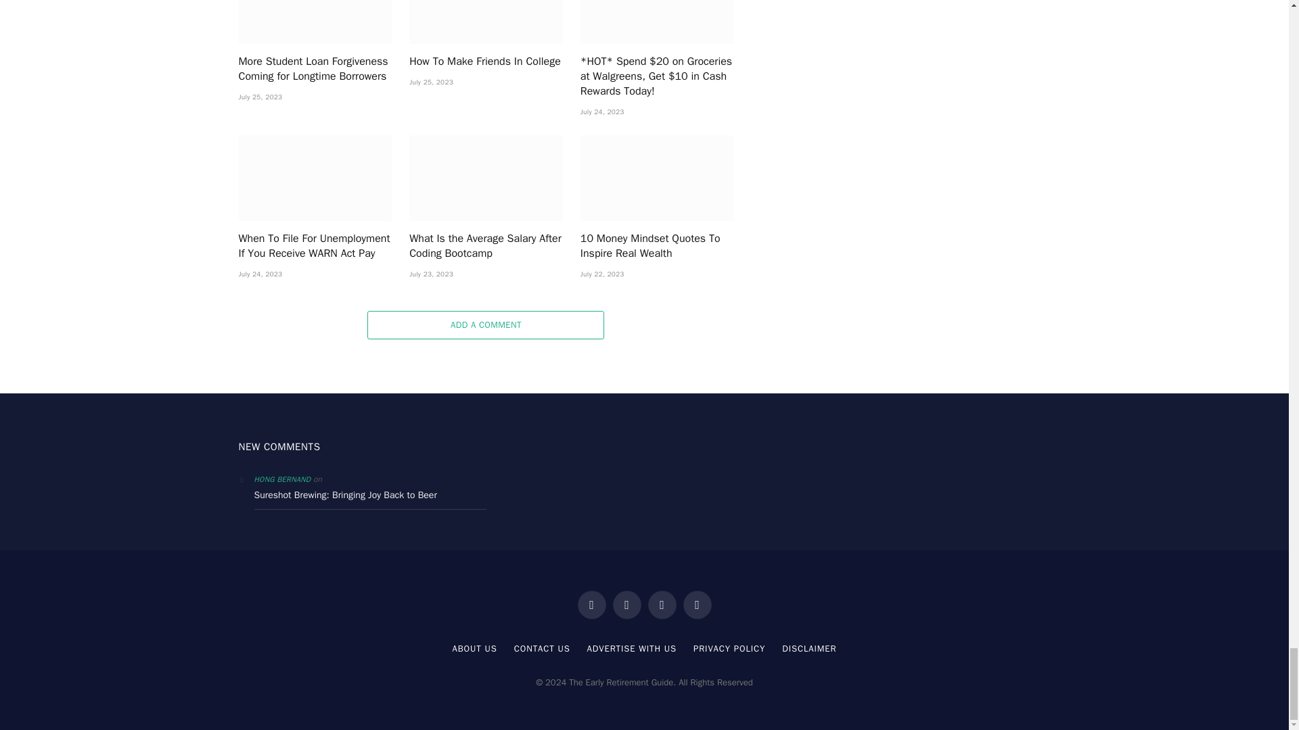 The height and width of the screenshot is (730, 1299). Describe the element at coordinates (315, 22) in the screenshot. I see `More Student Loan Forgiveness Coming for Longtime Borrowers` at that location.